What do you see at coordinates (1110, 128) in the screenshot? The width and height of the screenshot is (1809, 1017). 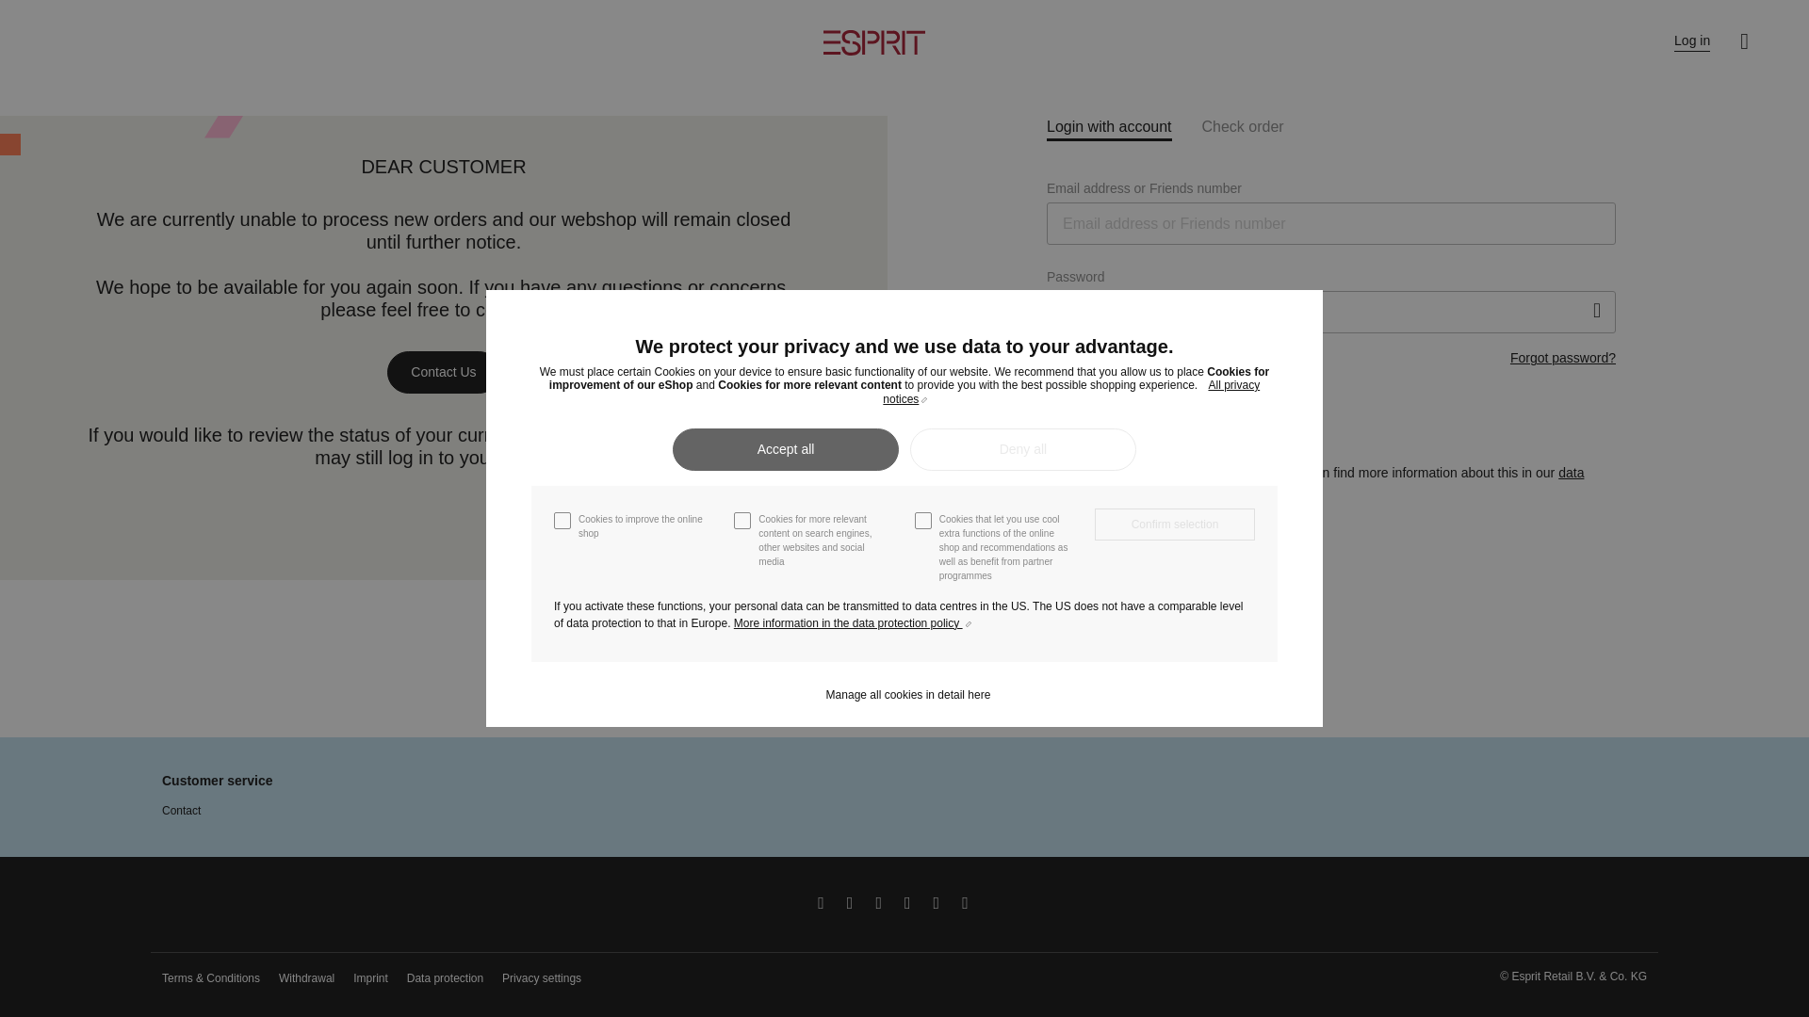 I see `Login with account` at bounding box center [1110, 128].